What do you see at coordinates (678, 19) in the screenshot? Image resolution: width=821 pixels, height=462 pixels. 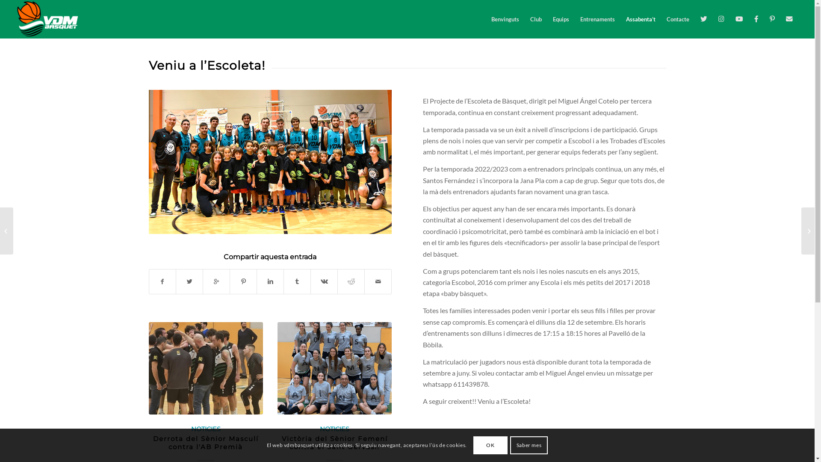 I see `Contacte` at bounding box center [678, 19].